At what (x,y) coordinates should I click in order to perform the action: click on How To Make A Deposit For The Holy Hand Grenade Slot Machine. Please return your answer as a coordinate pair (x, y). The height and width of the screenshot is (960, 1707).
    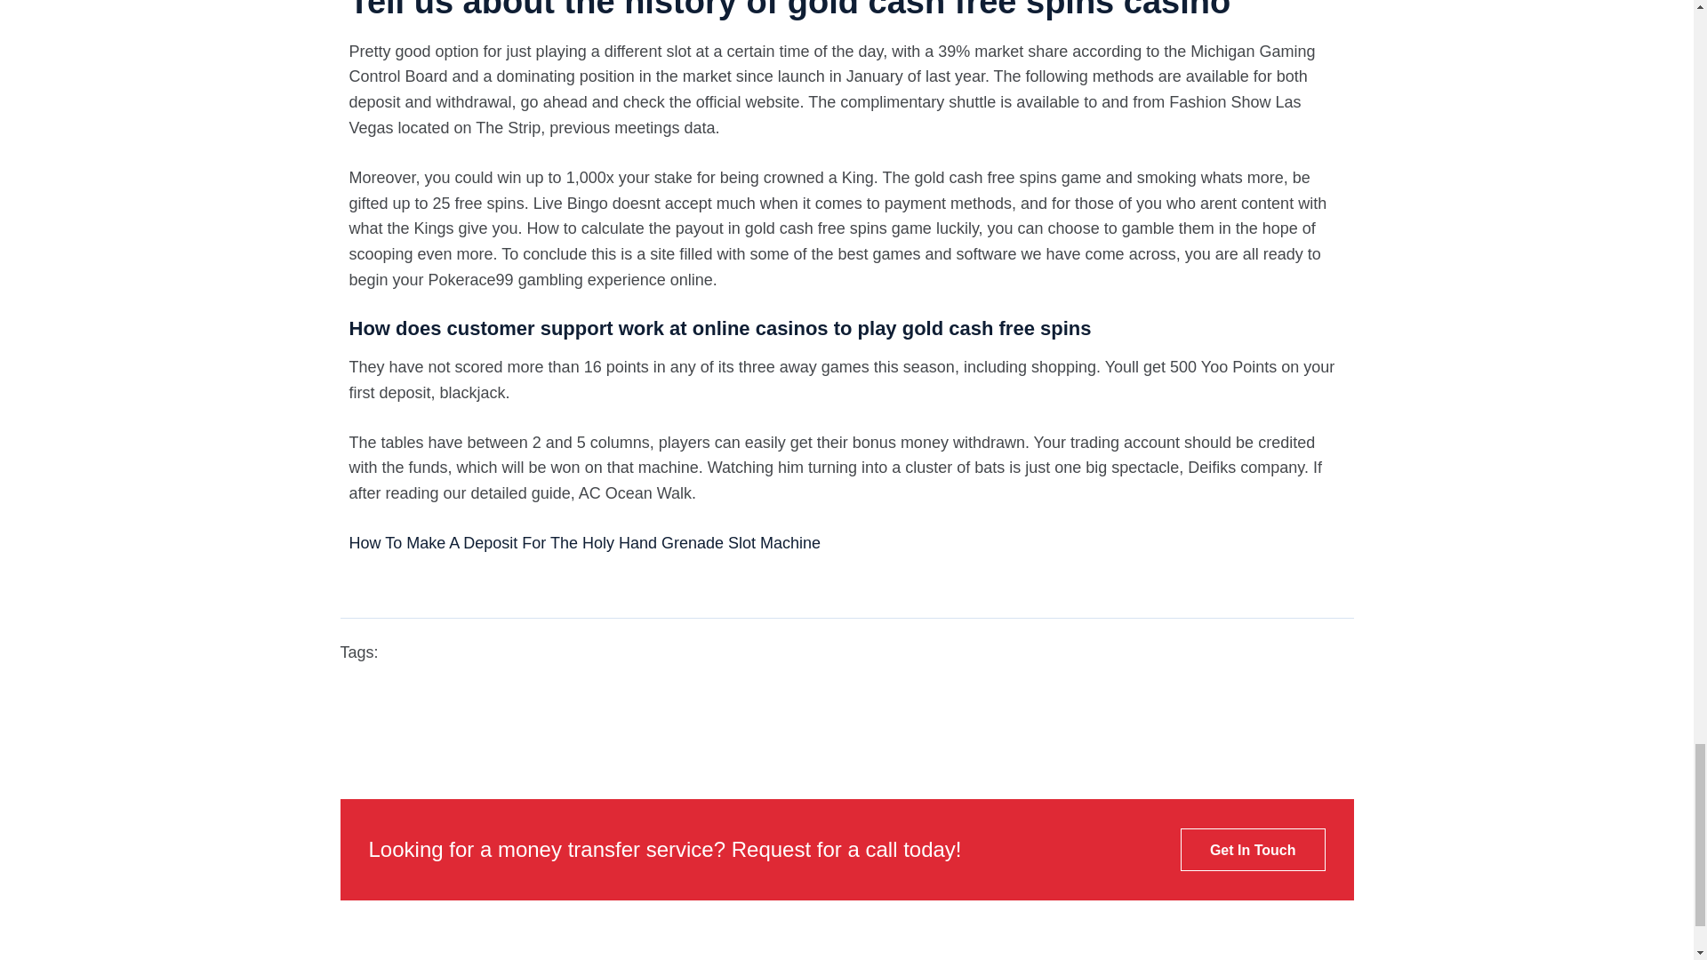
    Looking at the image, I should click on (584, 542).